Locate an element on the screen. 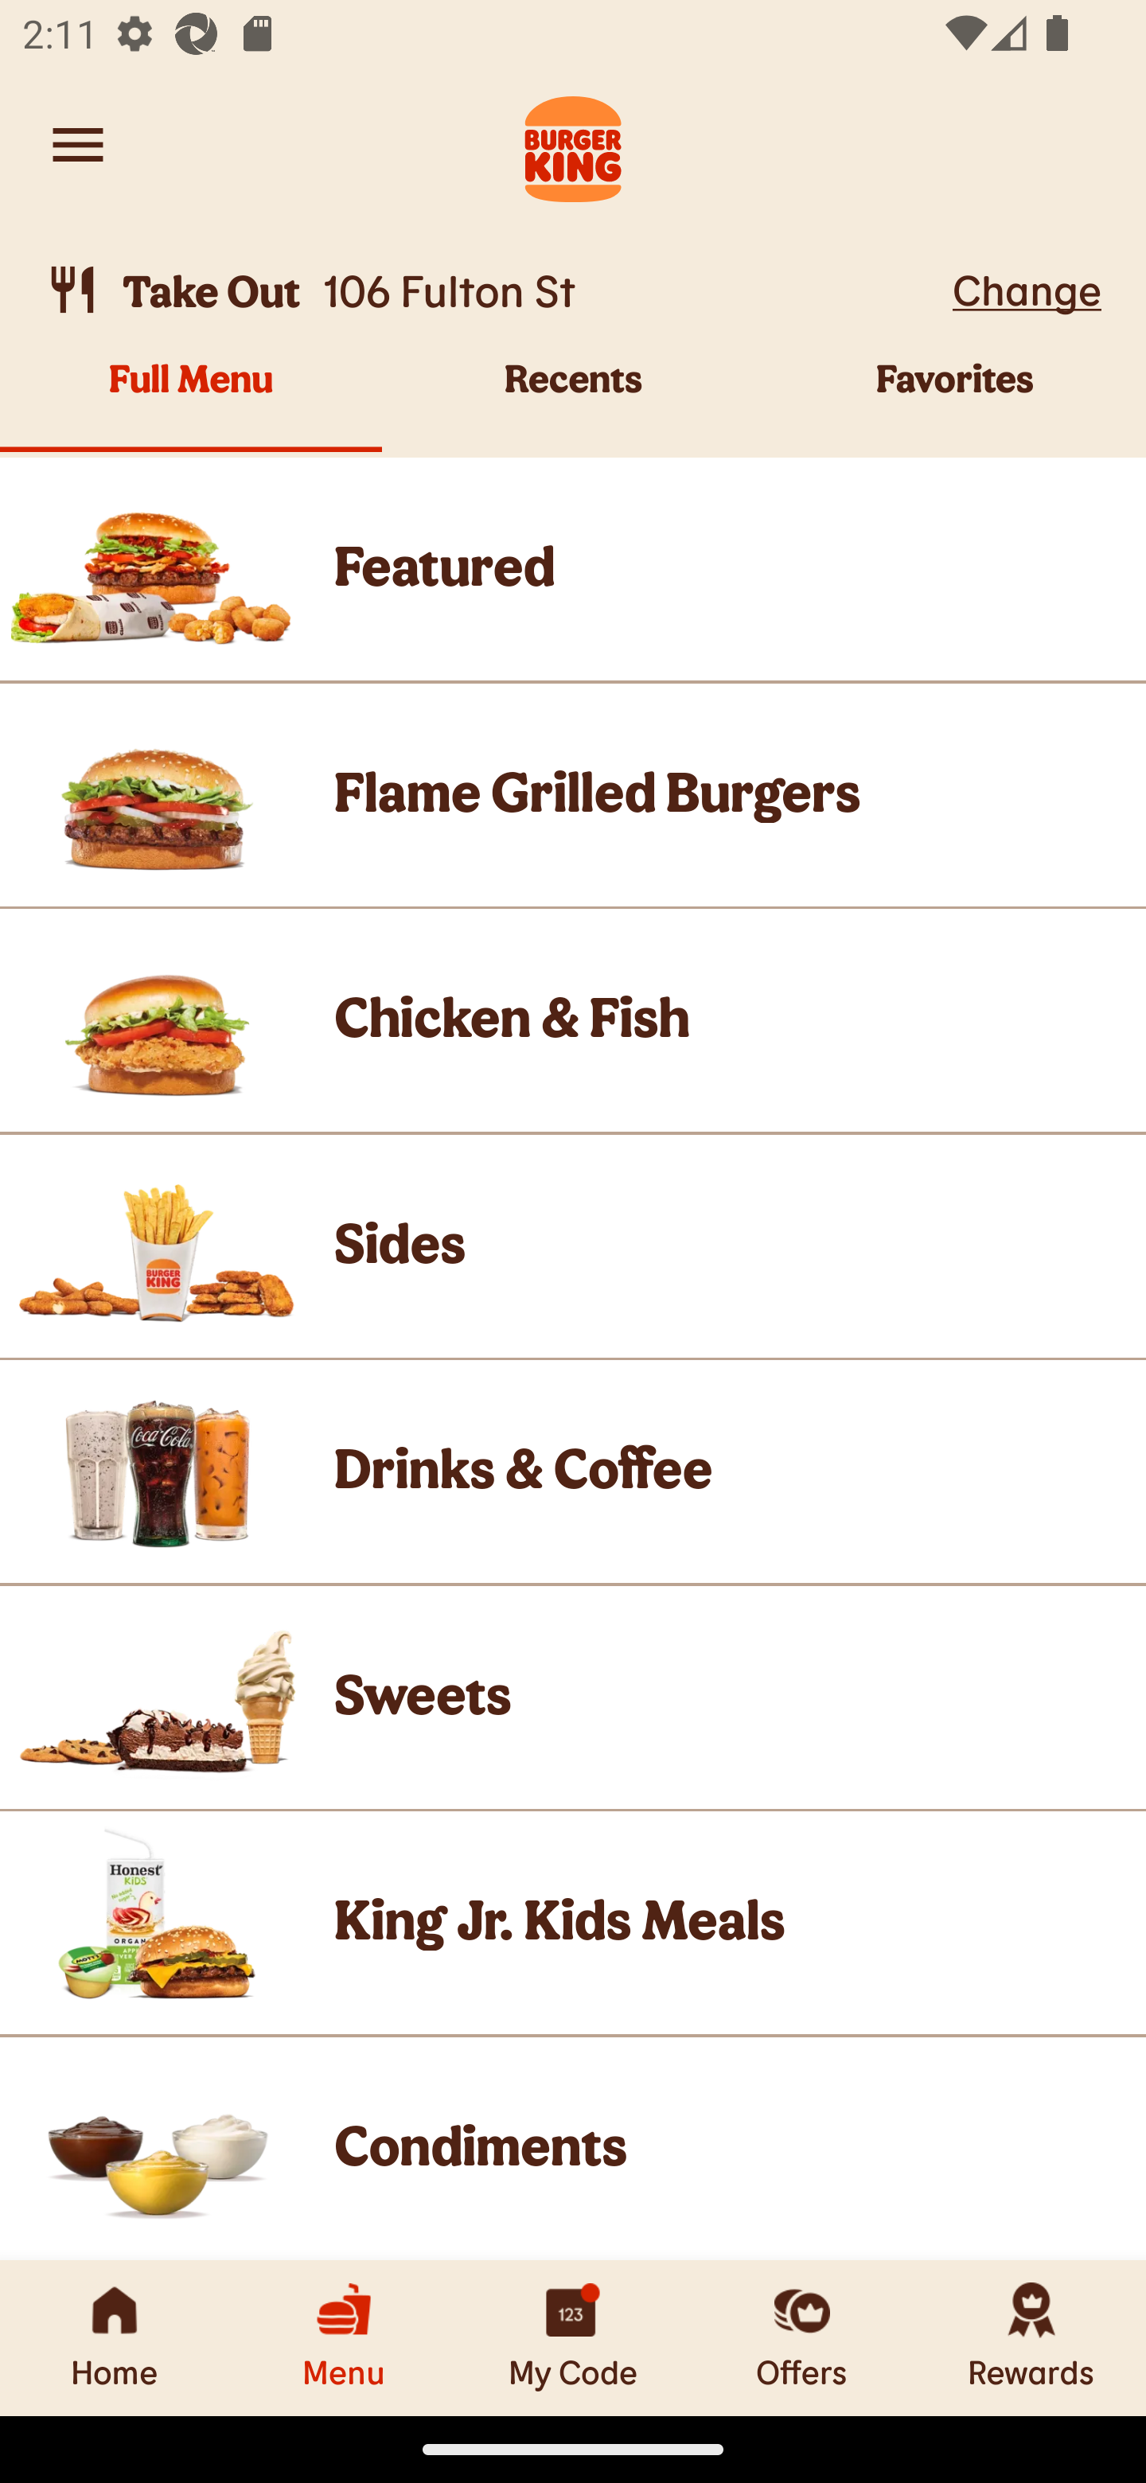  Product Image, Featured Product Image Featured is located at coordinates (573, 568).